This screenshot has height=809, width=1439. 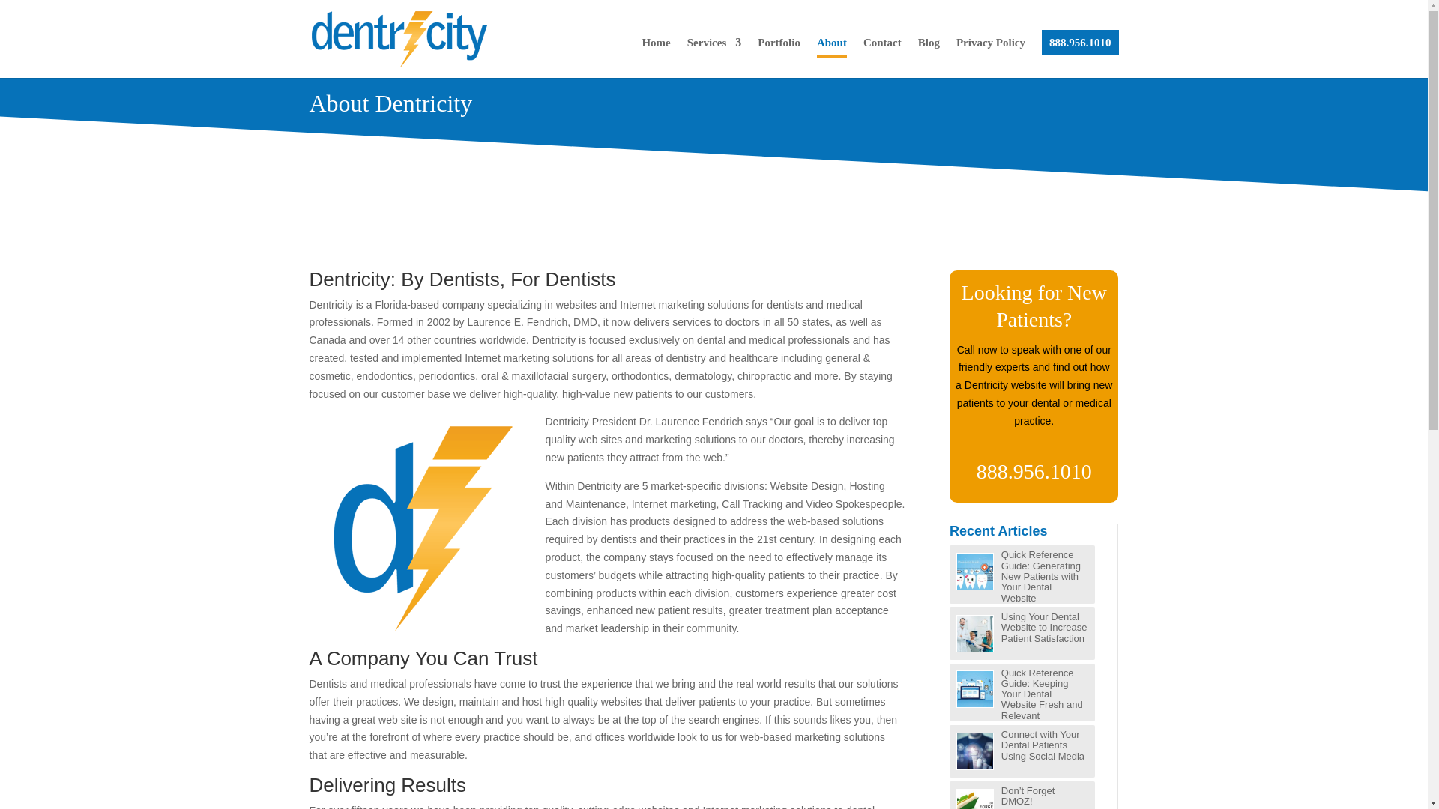 I want to click on Privacy Policy, so click(x=991, y=57).